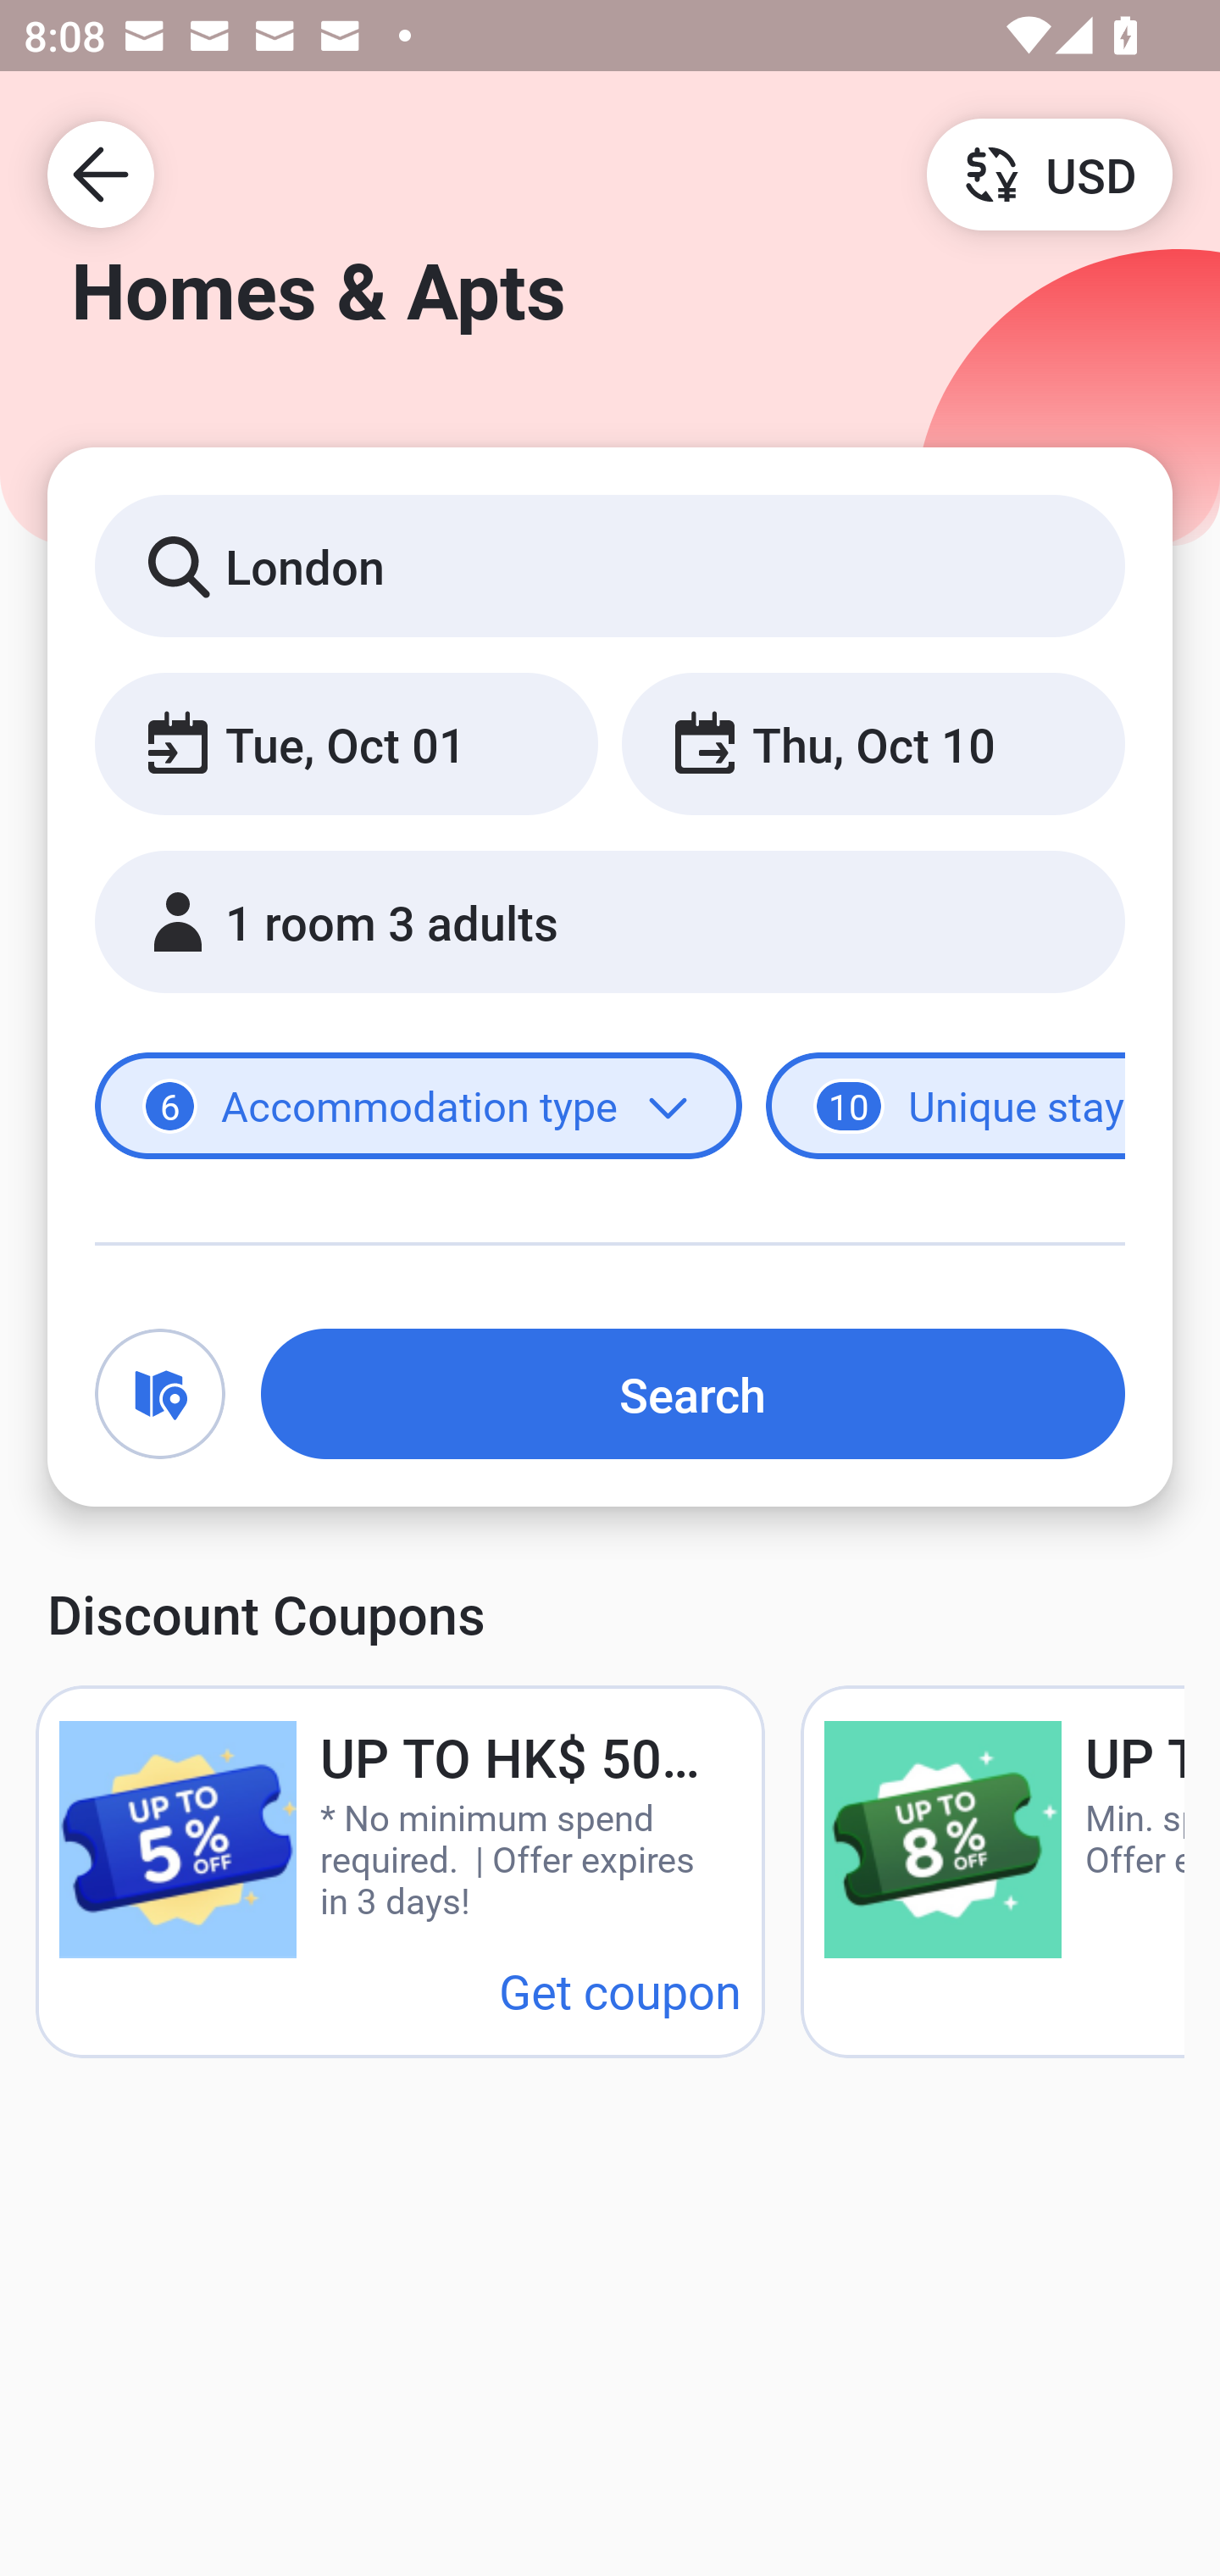 The image size is (1220, 2576). Describe the element at coordinates (610, 564) in the screenshot. I see `London` at that location.